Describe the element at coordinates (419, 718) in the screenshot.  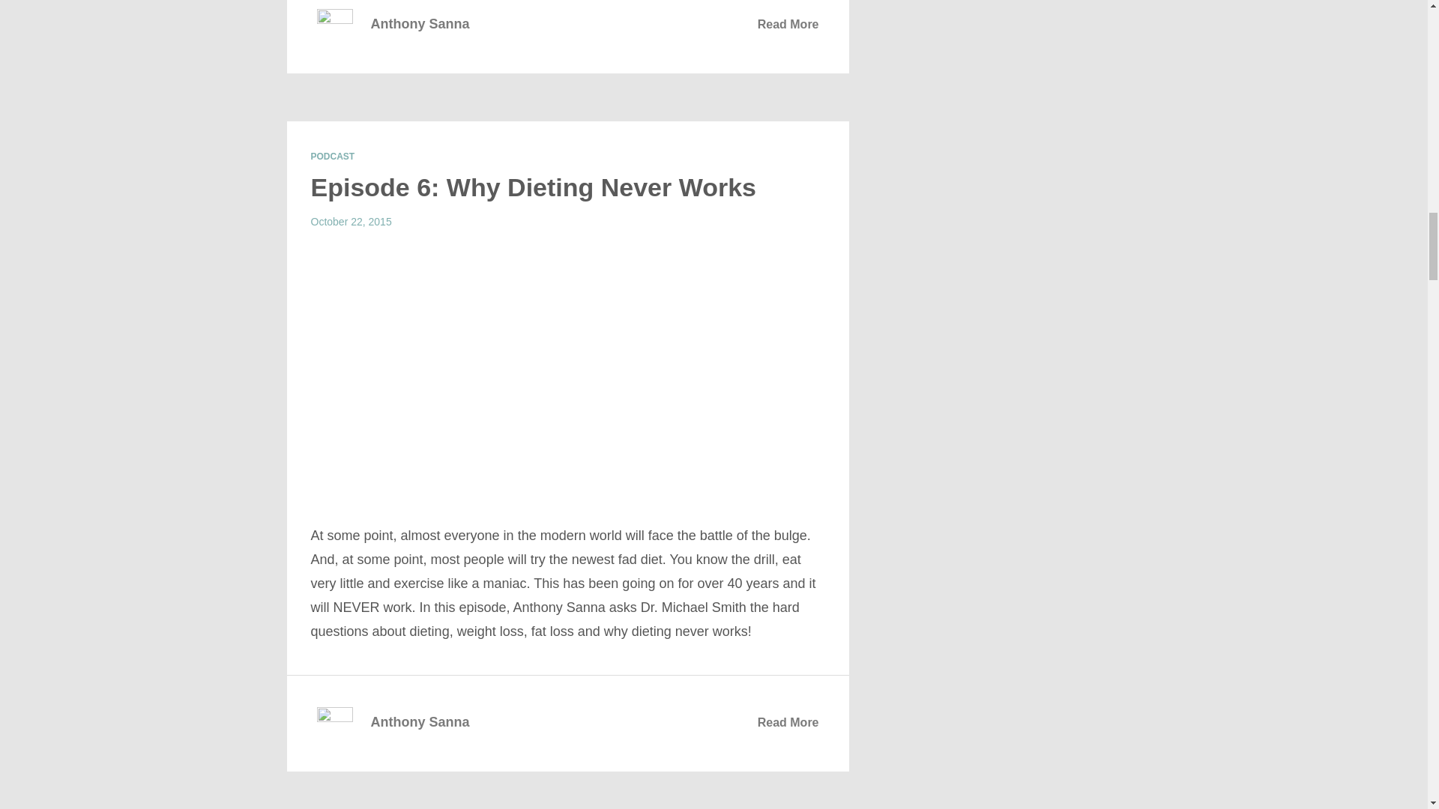
I see `Anthony Sanna` at that location.